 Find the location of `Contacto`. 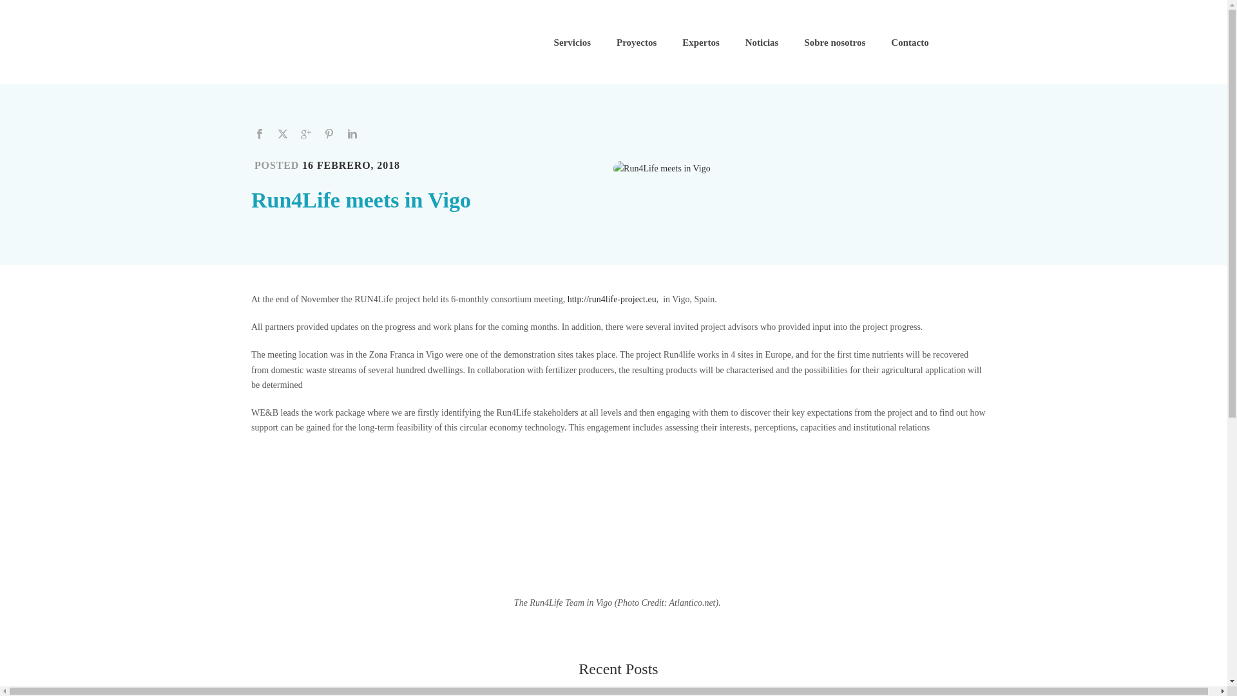

Contacto is located at coordinates (910, 43).